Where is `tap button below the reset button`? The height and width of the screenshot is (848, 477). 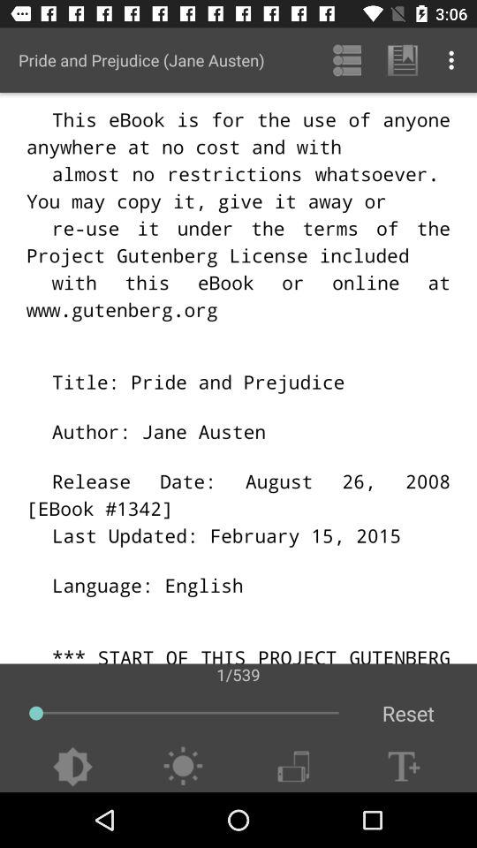
tap button below the reset button is located at coordinates (404, 767).